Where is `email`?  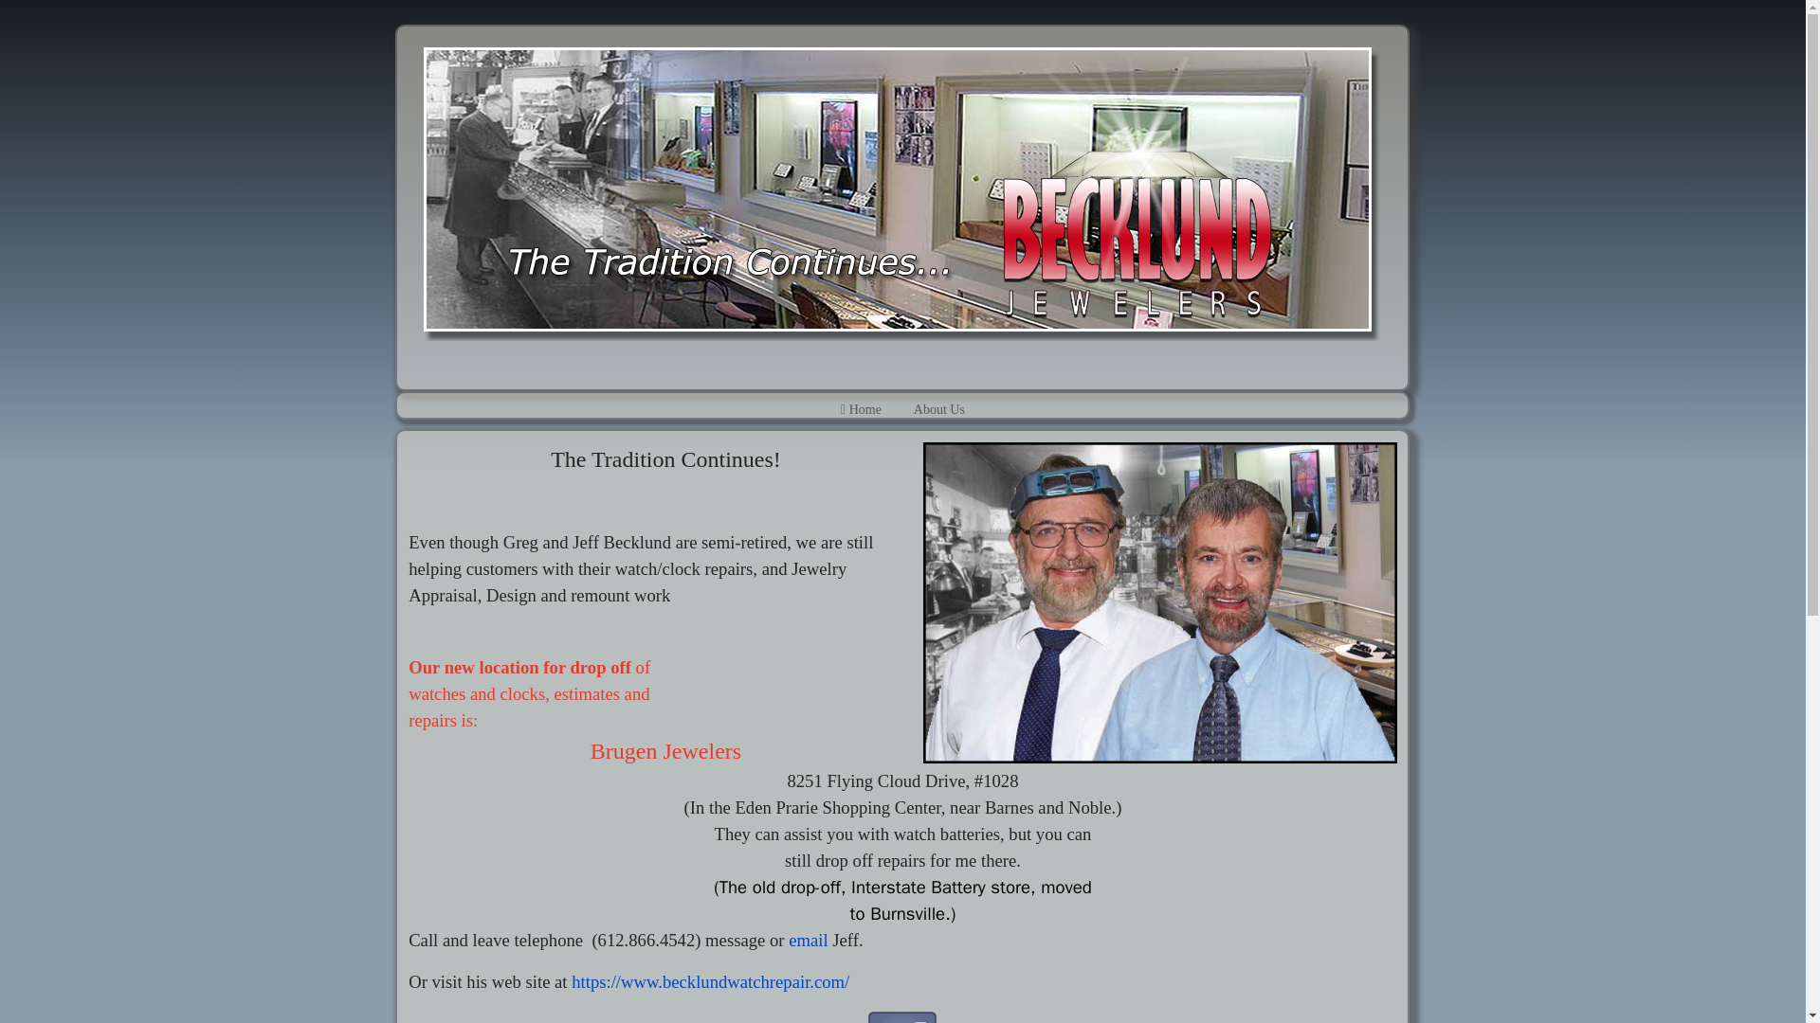
email is located at coordinates (808, 940).